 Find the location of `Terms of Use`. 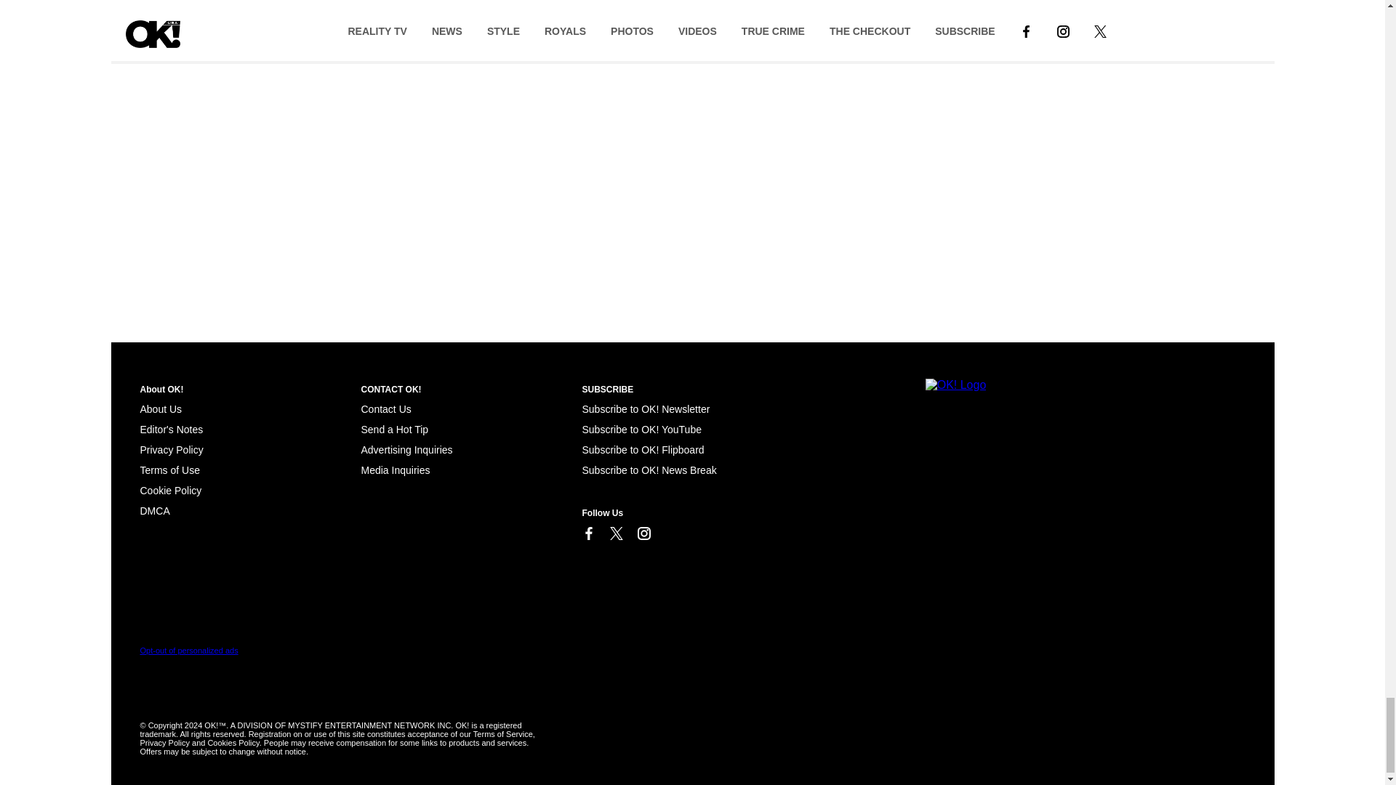

Terms of Use is located at coordinates (169, 470).